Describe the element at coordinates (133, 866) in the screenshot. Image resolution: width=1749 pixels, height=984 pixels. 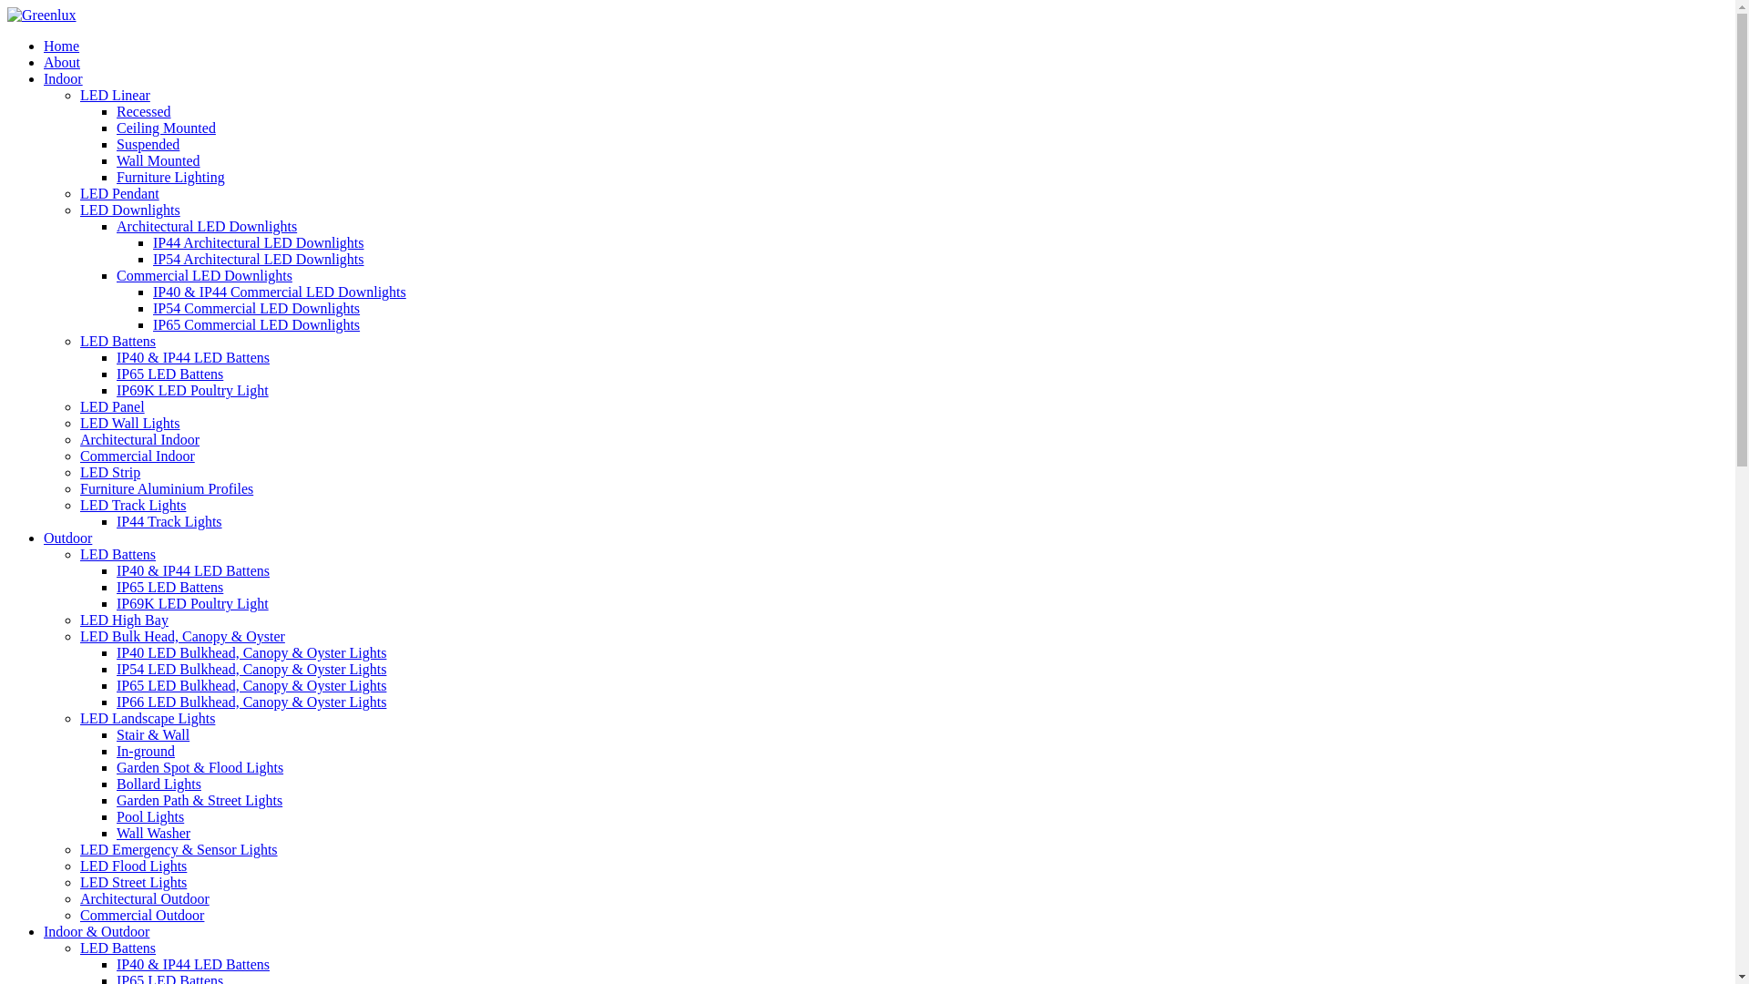
I see `LED Flood Lights` at that location.